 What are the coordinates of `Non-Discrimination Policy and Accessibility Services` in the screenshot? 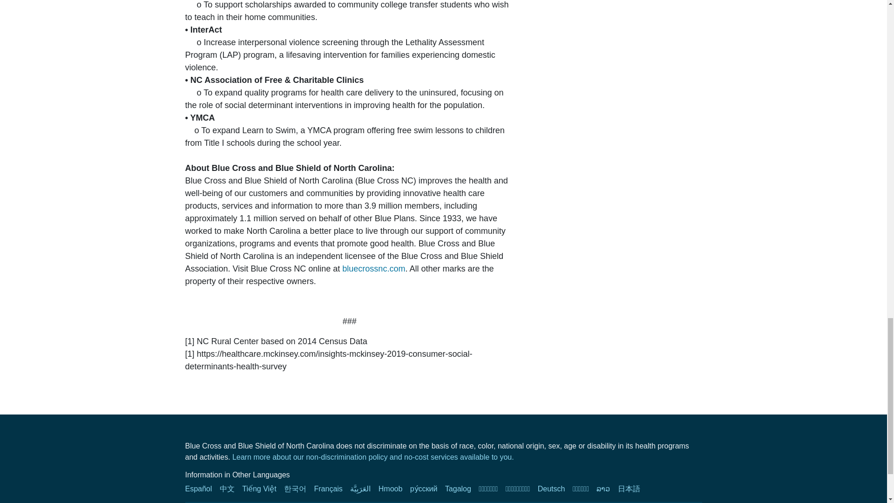 It's located at (230, 489).